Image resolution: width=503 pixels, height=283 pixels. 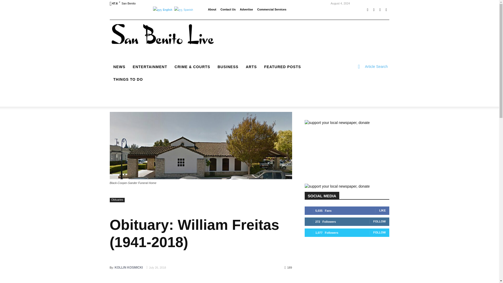 What do you see at coordinates (228, 67) in the screenshot?
I see `BUSINESS` at bounding box center [228, 67].